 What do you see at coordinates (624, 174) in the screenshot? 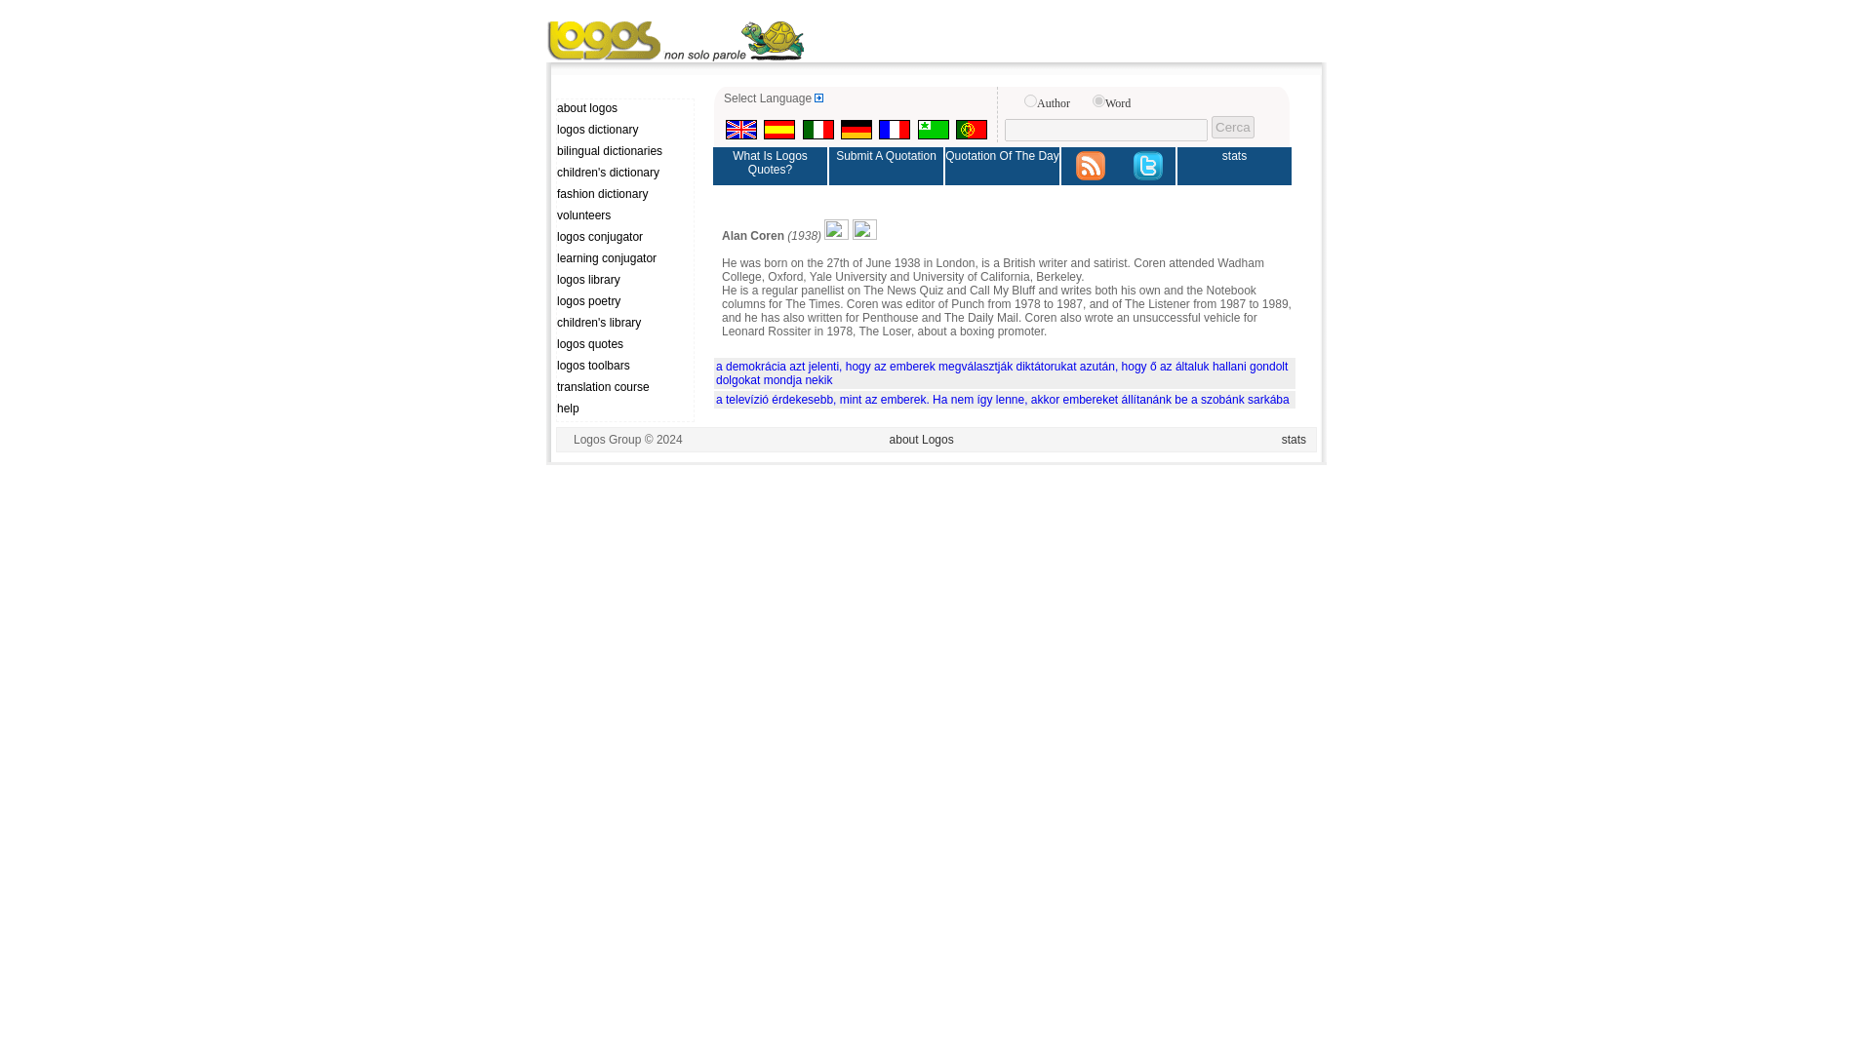
I see `children's dictionary` at bounding box center [624, 174].